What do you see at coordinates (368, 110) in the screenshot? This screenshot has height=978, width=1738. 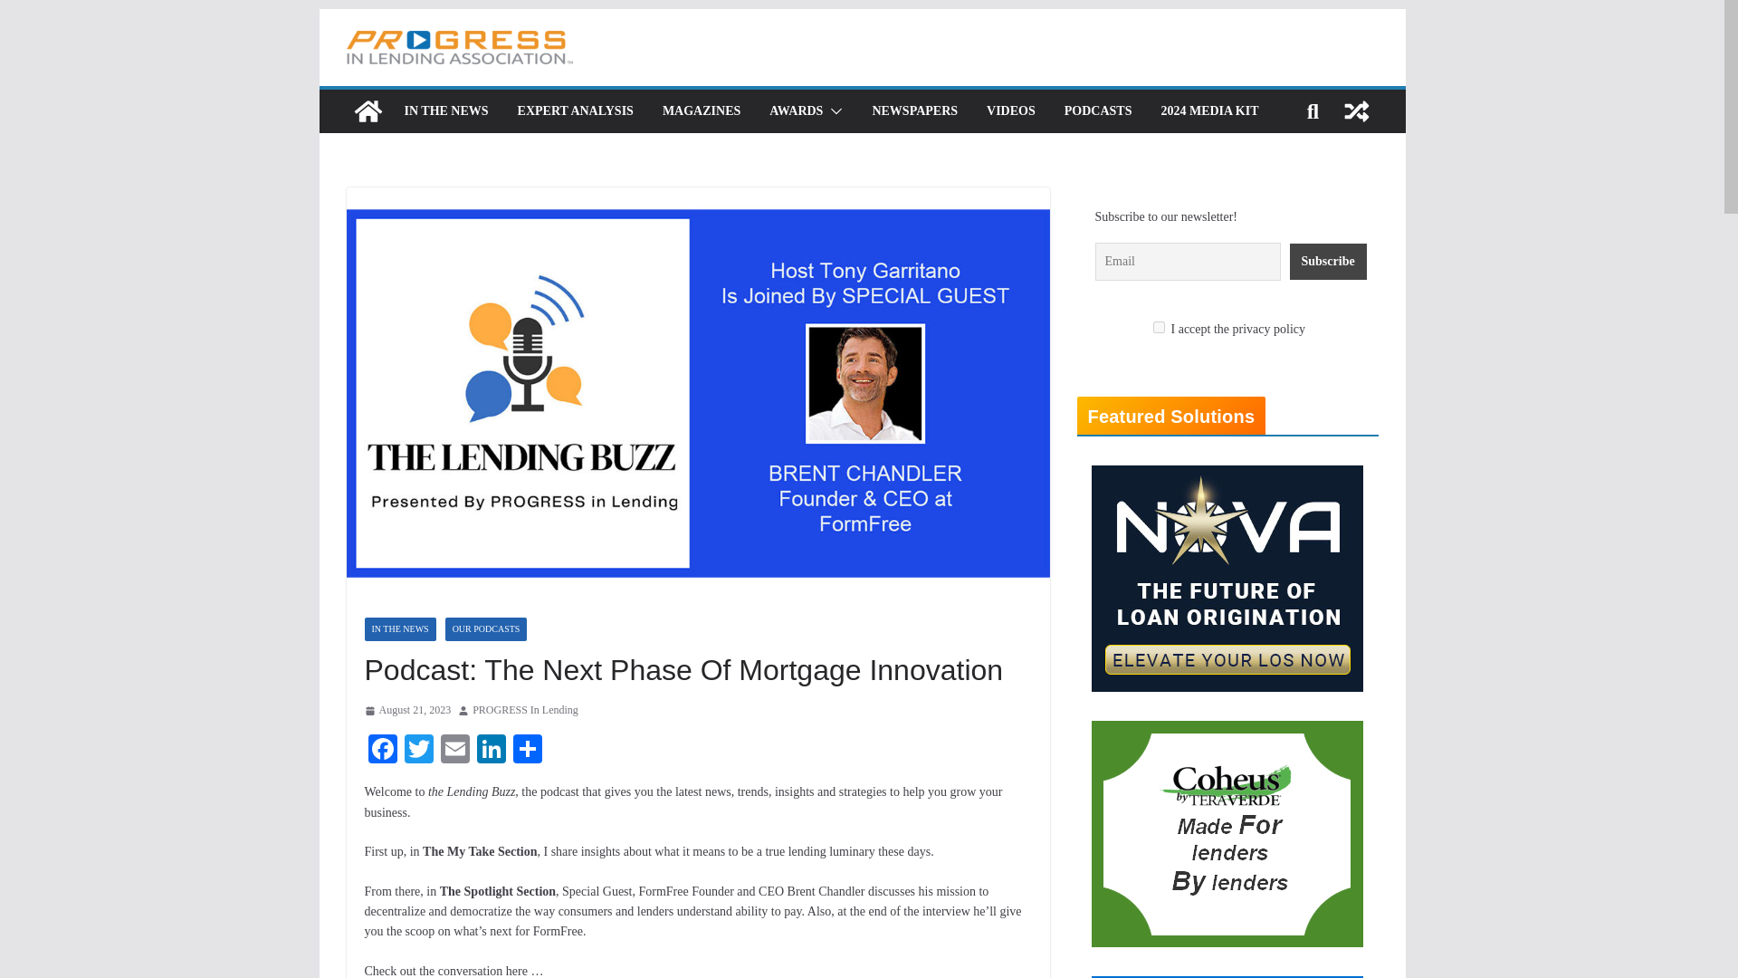 I see `PROGRESS in Lending` at bounding box center [368, 110].